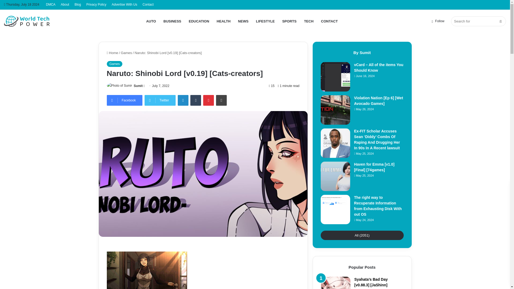  I want to click on Facebook, so click(124, 100).